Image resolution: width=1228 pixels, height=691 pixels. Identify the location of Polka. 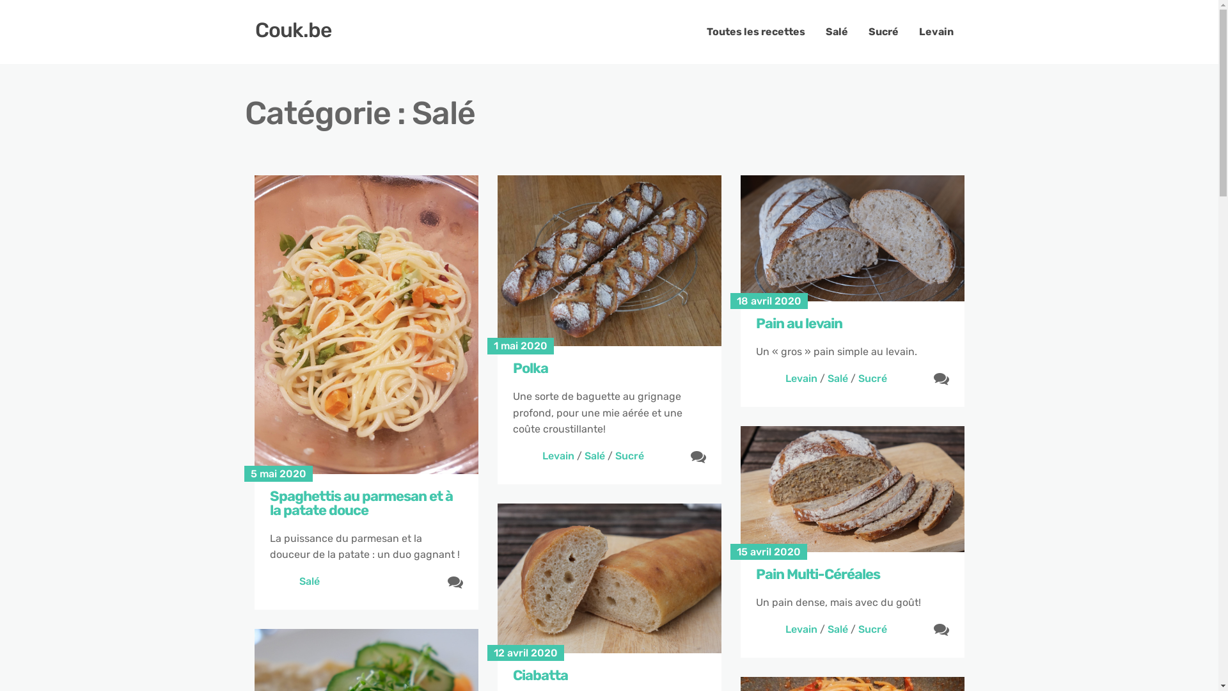
(610, 261).